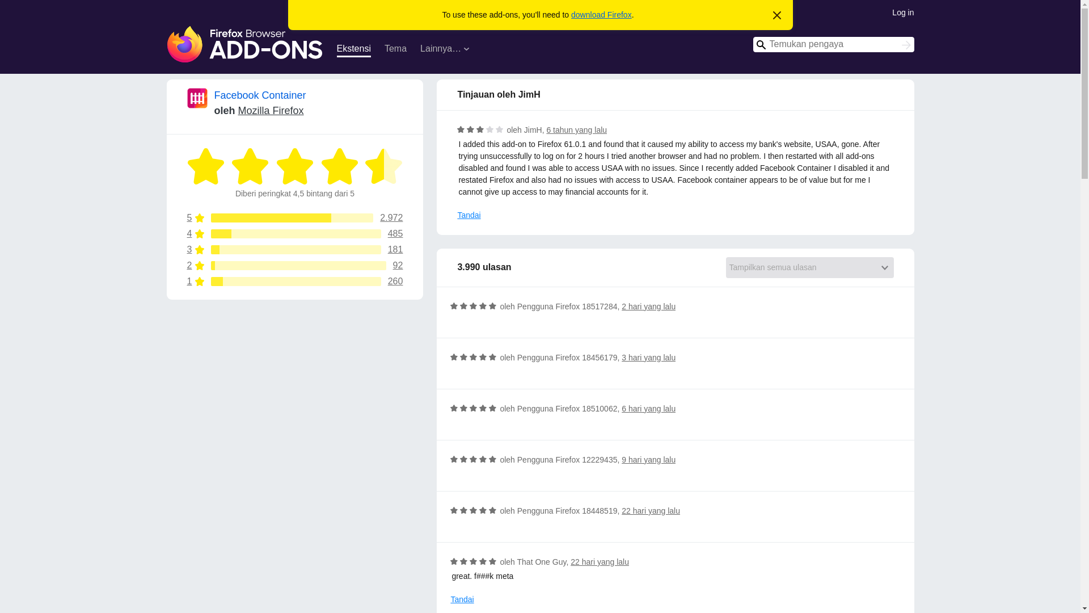  Describe the element at coordinates (354, 50) in the screenshot. I see `Ekstensi` at that location.